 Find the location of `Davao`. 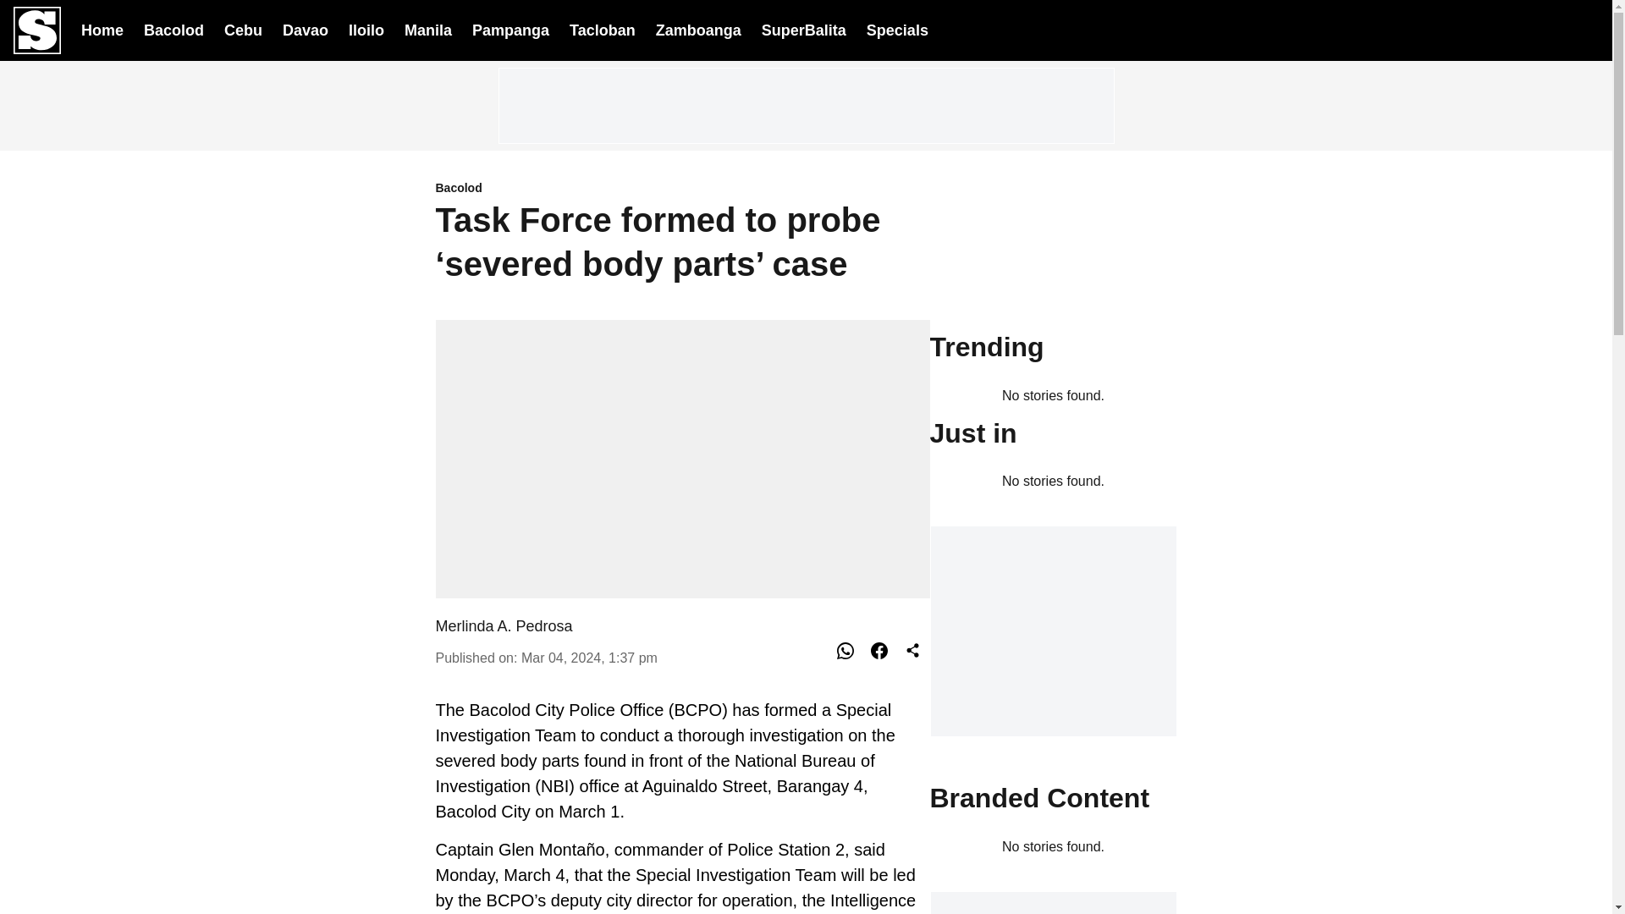

Davao is located at coordinates (305, 29).